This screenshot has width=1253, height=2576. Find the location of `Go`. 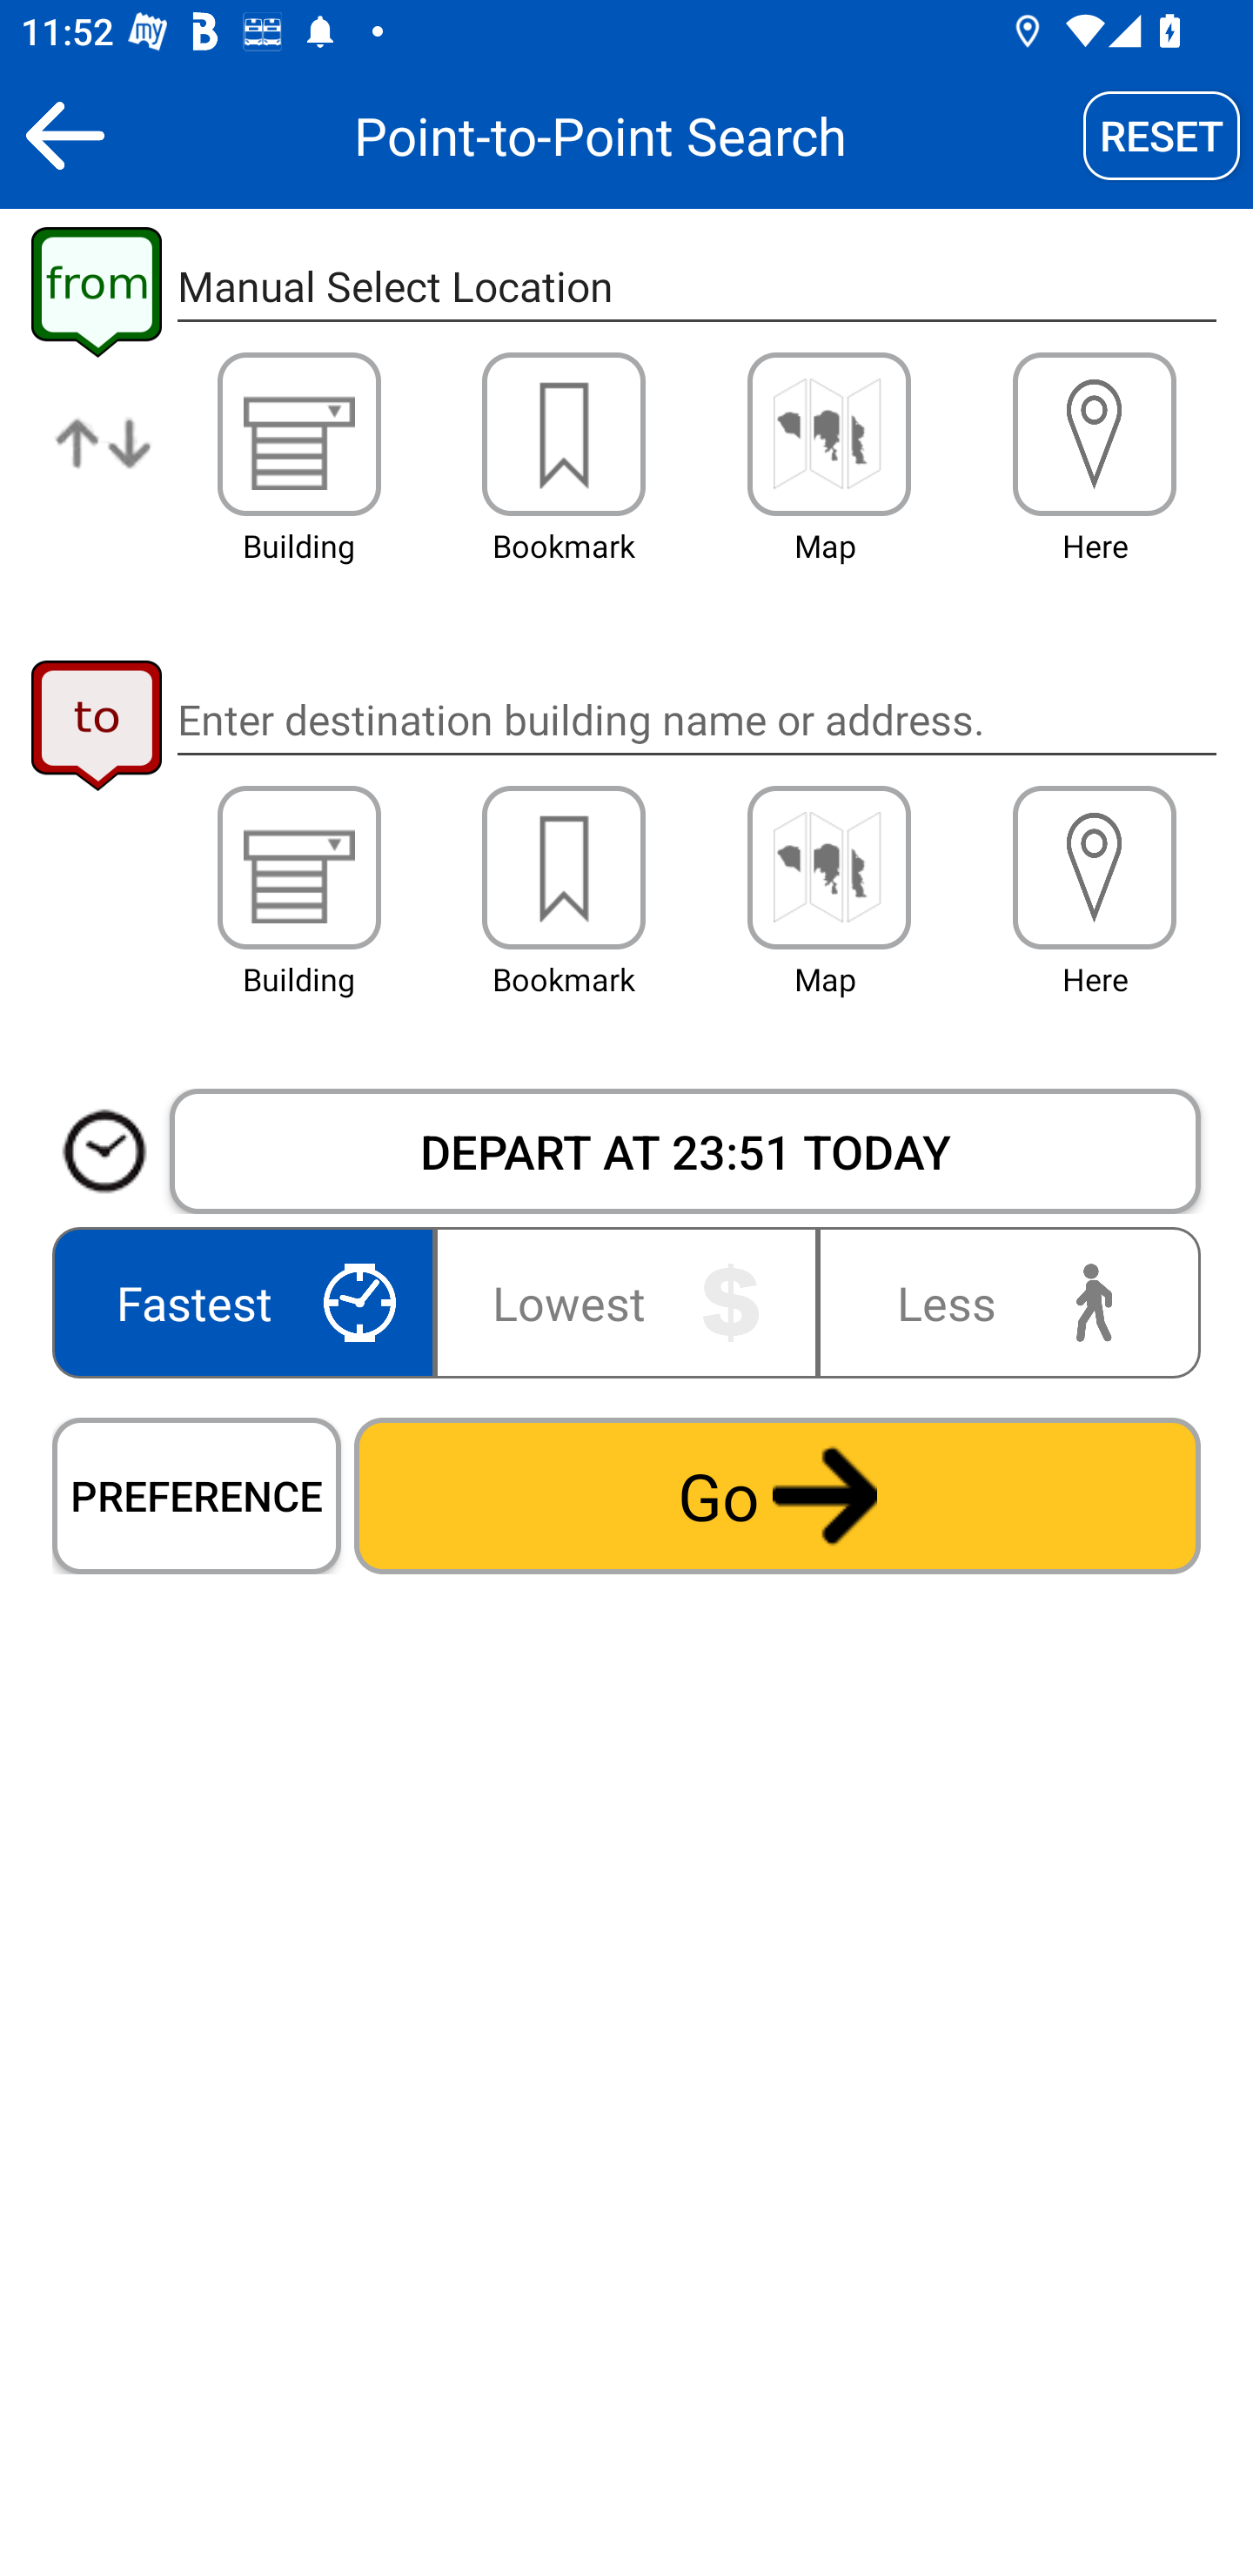

Go is located at coordinates (777, 1495).